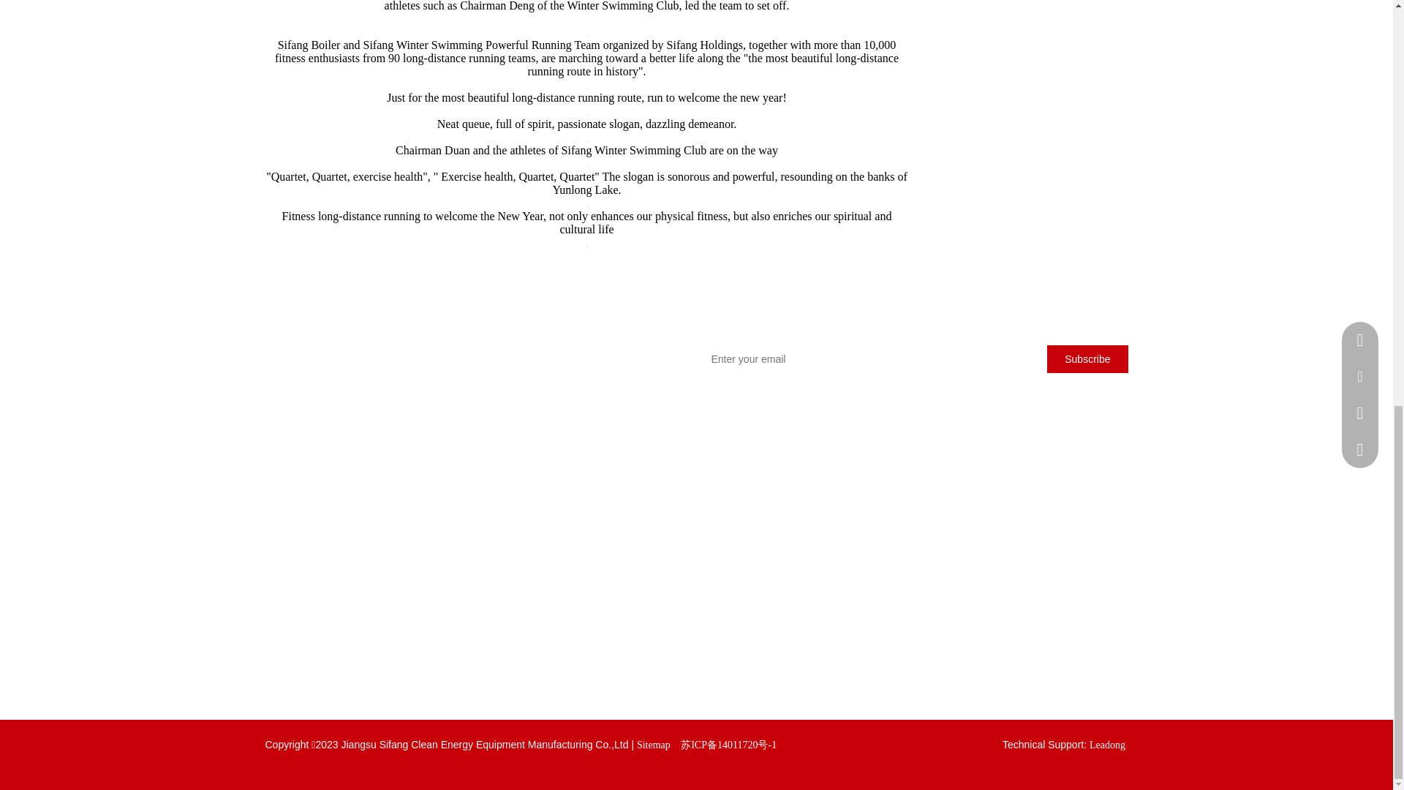 This screenshot has width=1404, height=790. Describe the element at coordinates (295, 654) in the screenshot. I see `Pressure Vessel` at that location.